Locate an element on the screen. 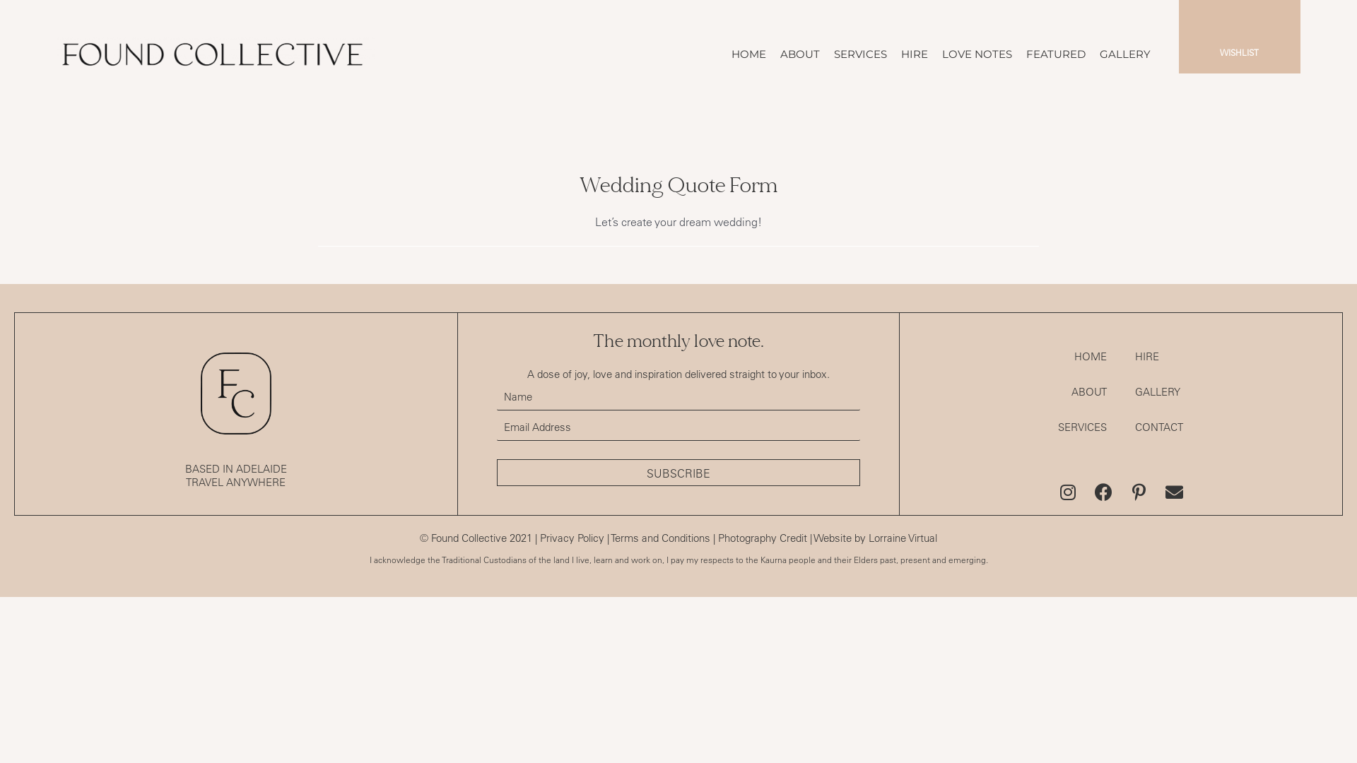 This screenshot has width=1357, height=763. FEATURED is located at coordinates (1056, 54).